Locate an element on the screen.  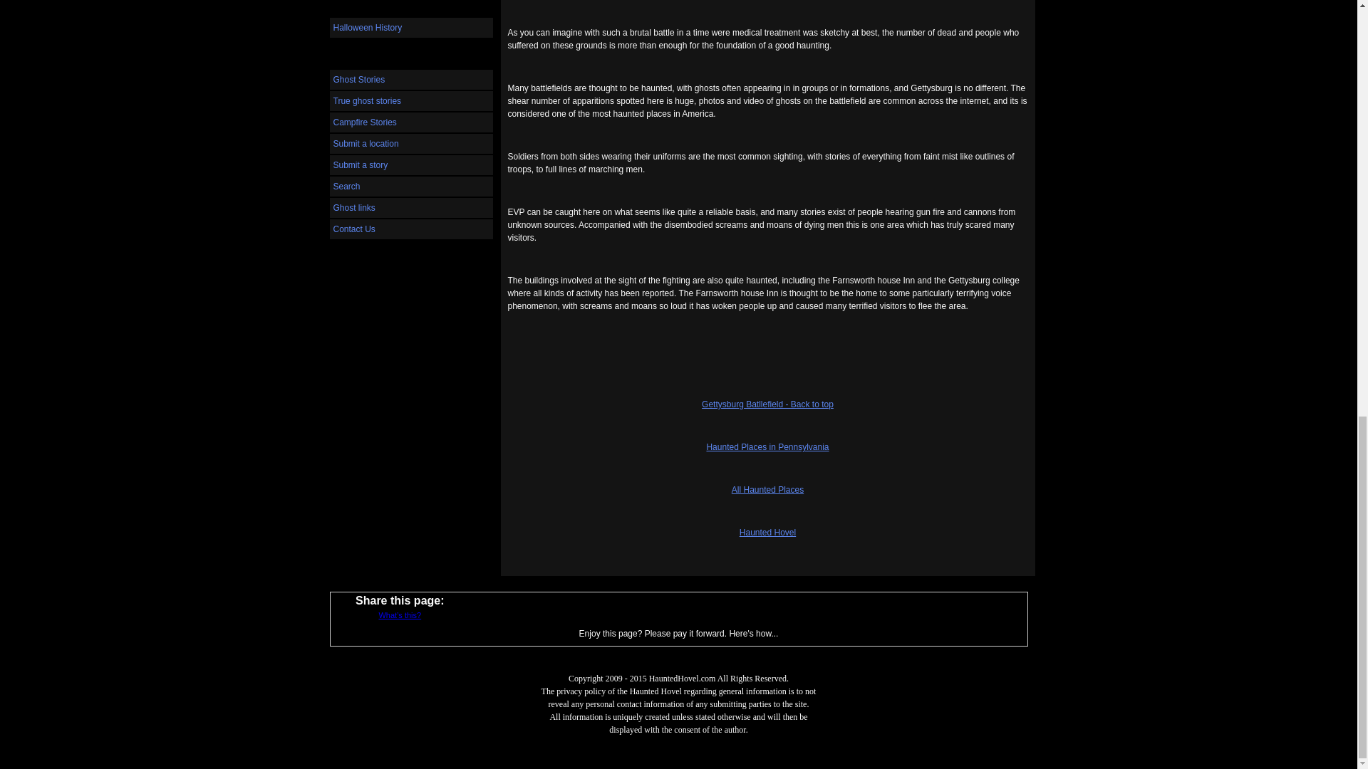
True ghost stories is located at coordinates (410, 101).